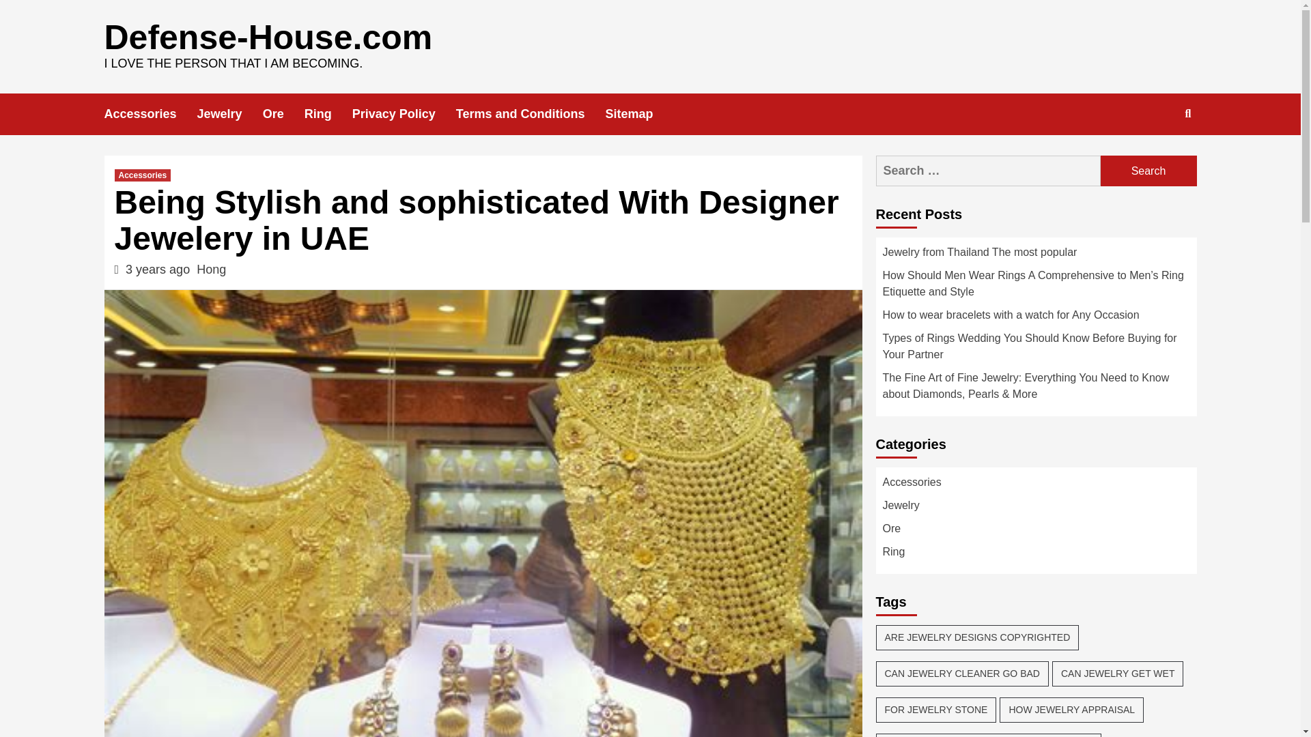 Image resolution: width=1311 pixels, height=737 pixels. I want to click on Accessories, so click(143, 175).